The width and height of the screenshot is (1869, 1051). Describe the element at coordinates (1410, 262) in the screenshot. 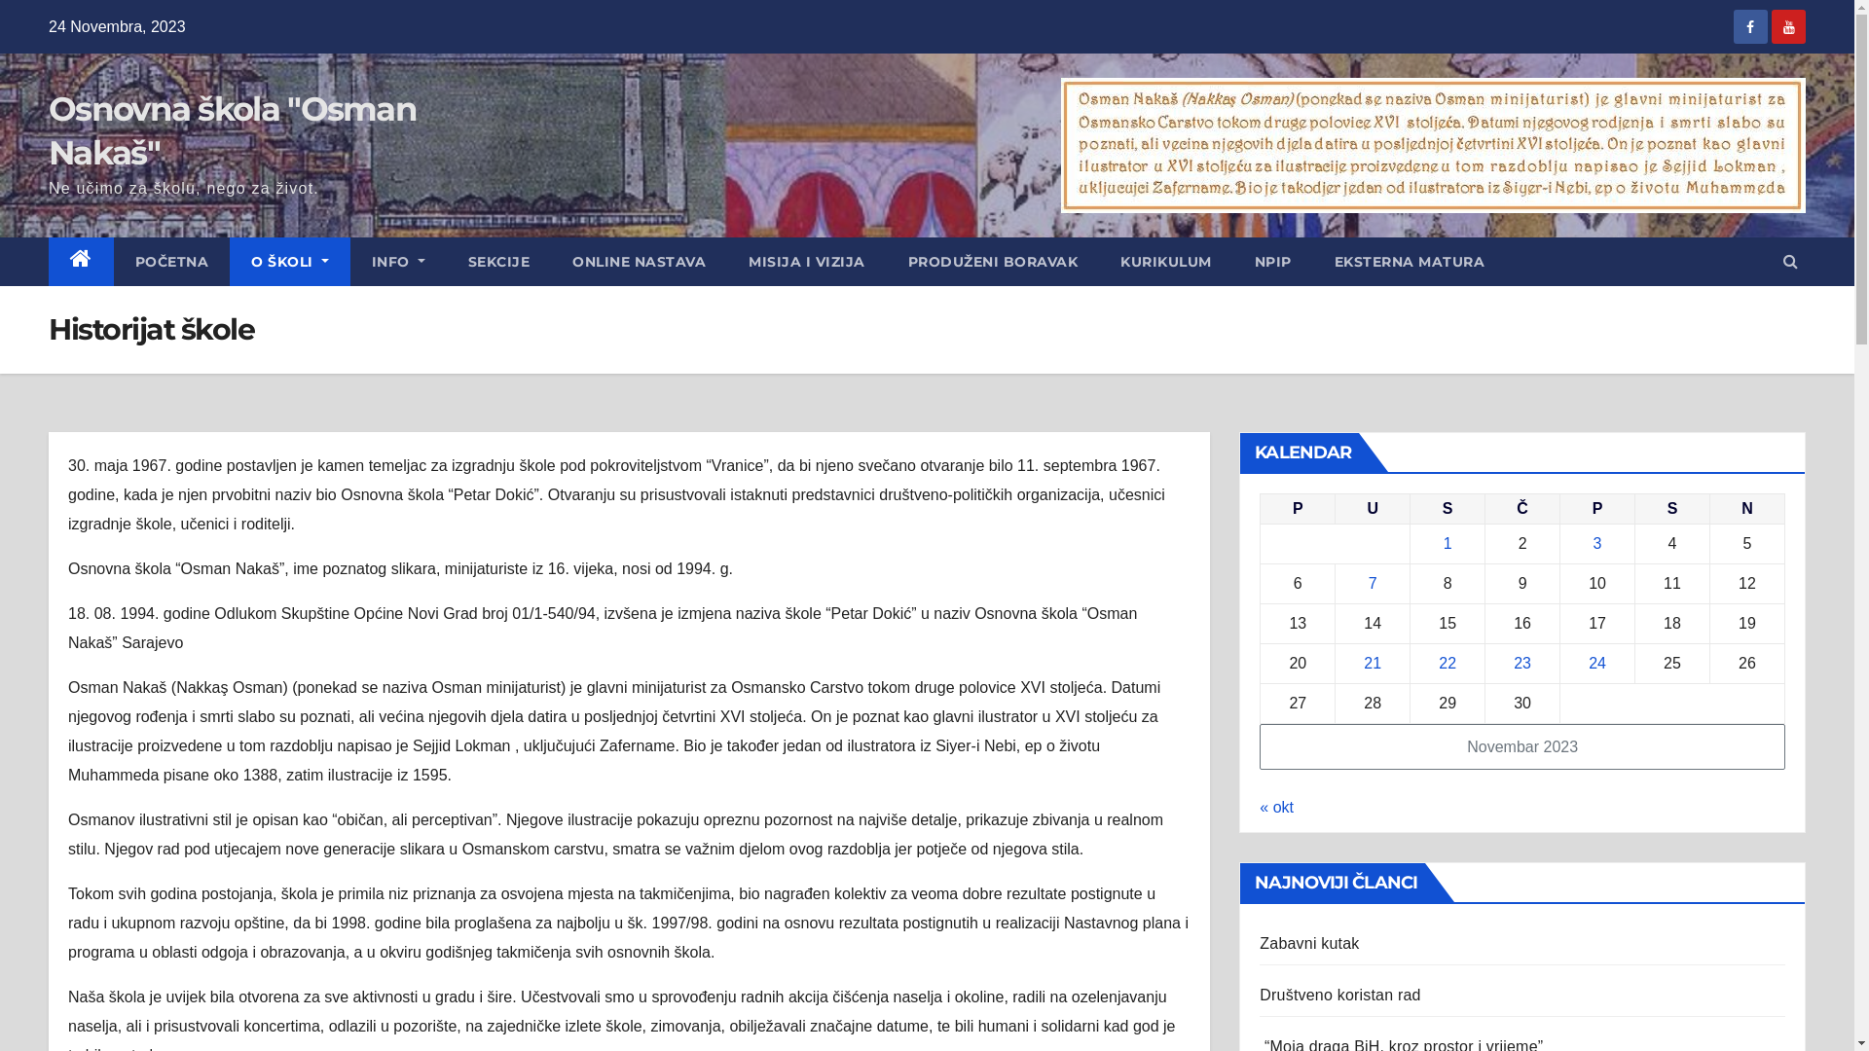

I see `EKSTERNA MATURA` at that location.